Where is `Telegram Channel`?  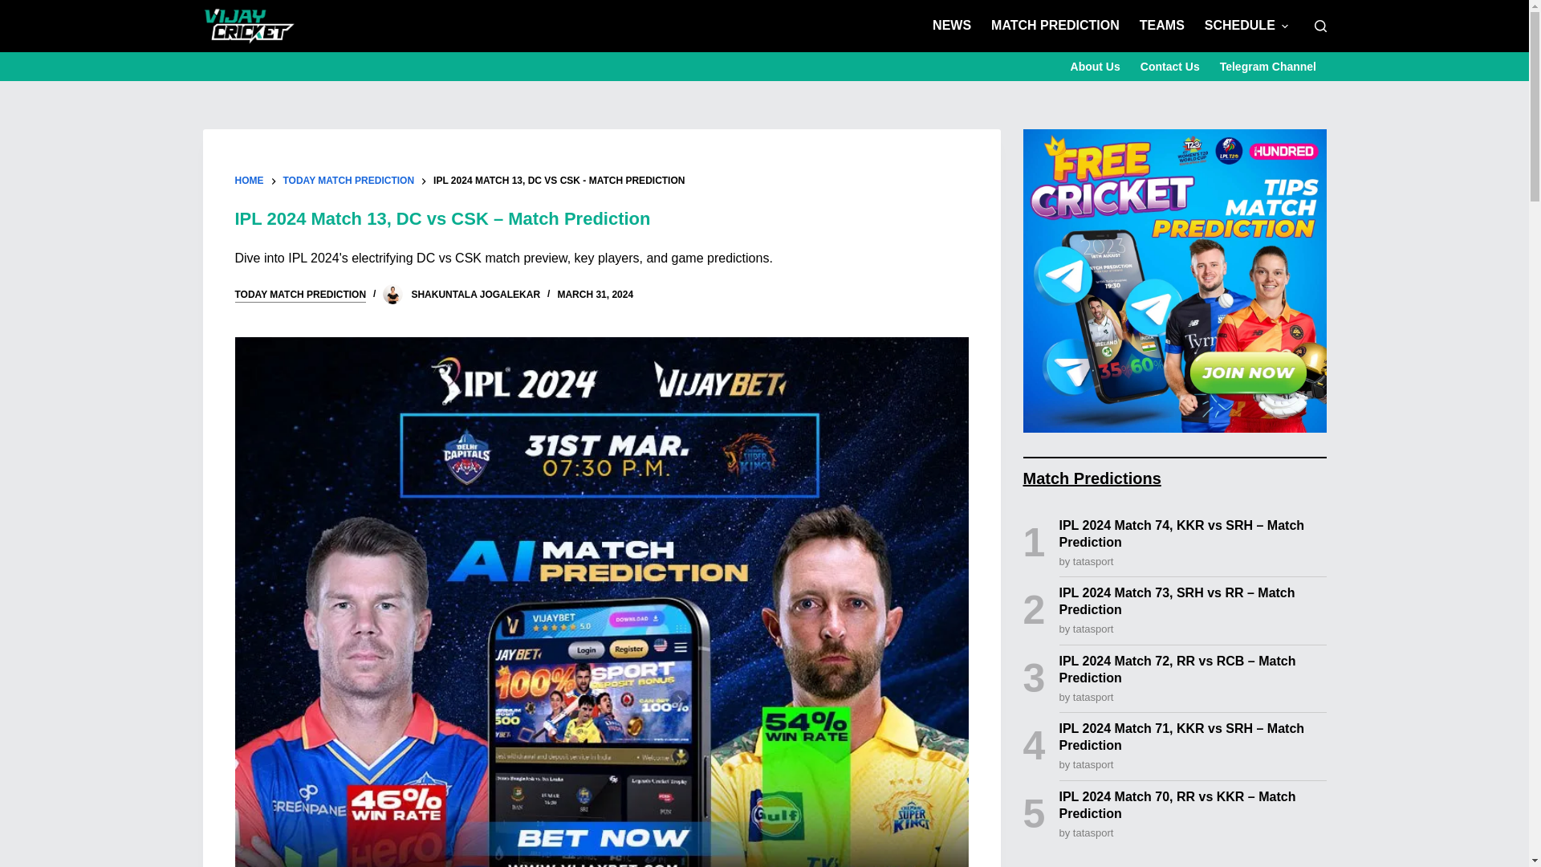 Telegram Channel is located at coordinates (1267, 66).